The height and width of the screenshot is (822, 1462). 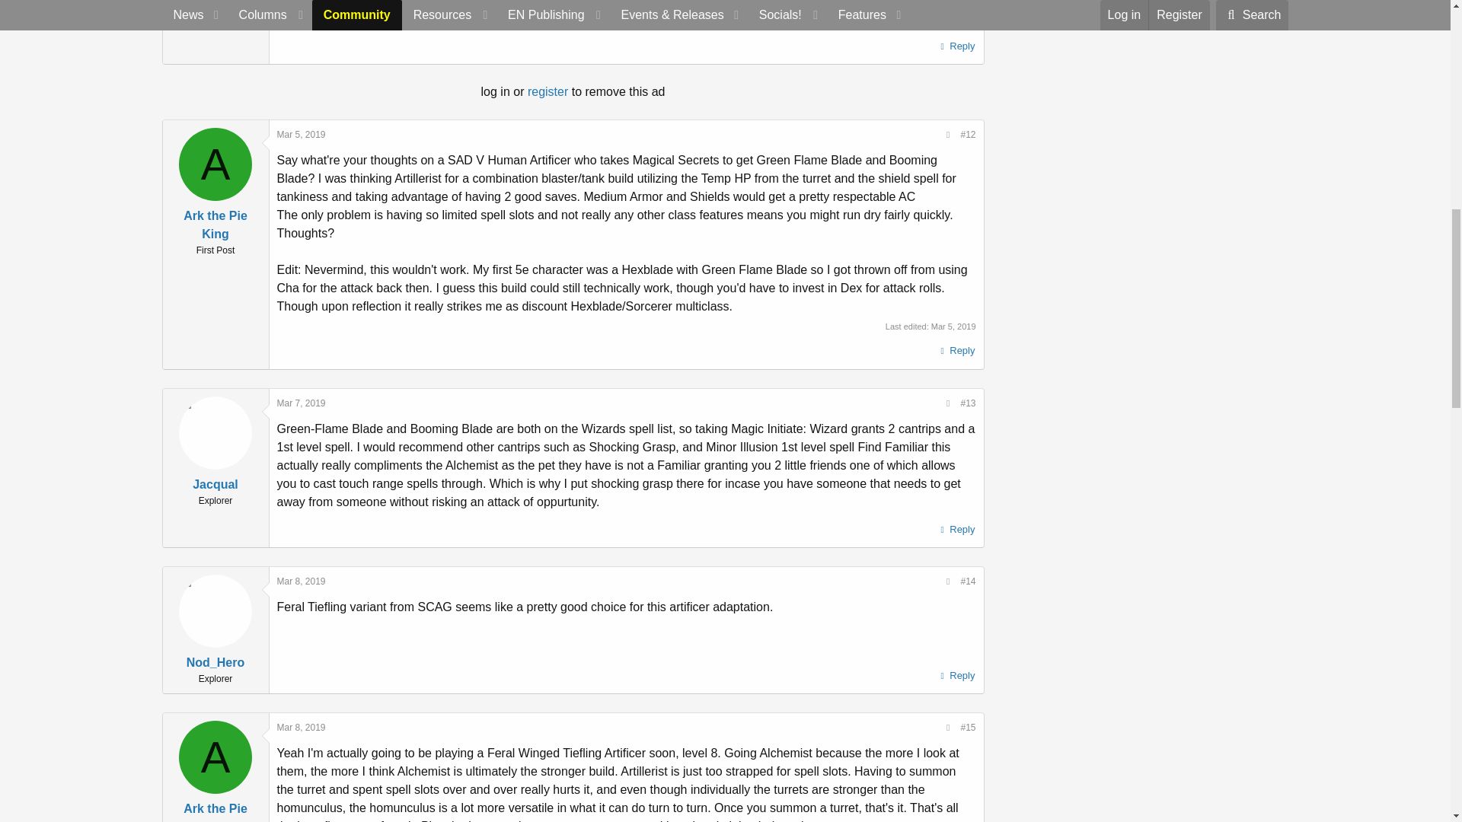 What do you see at coordinates (956, 351) in the screenshot?
I see `Reply, quoting this message` at bounding box center [956, 351].